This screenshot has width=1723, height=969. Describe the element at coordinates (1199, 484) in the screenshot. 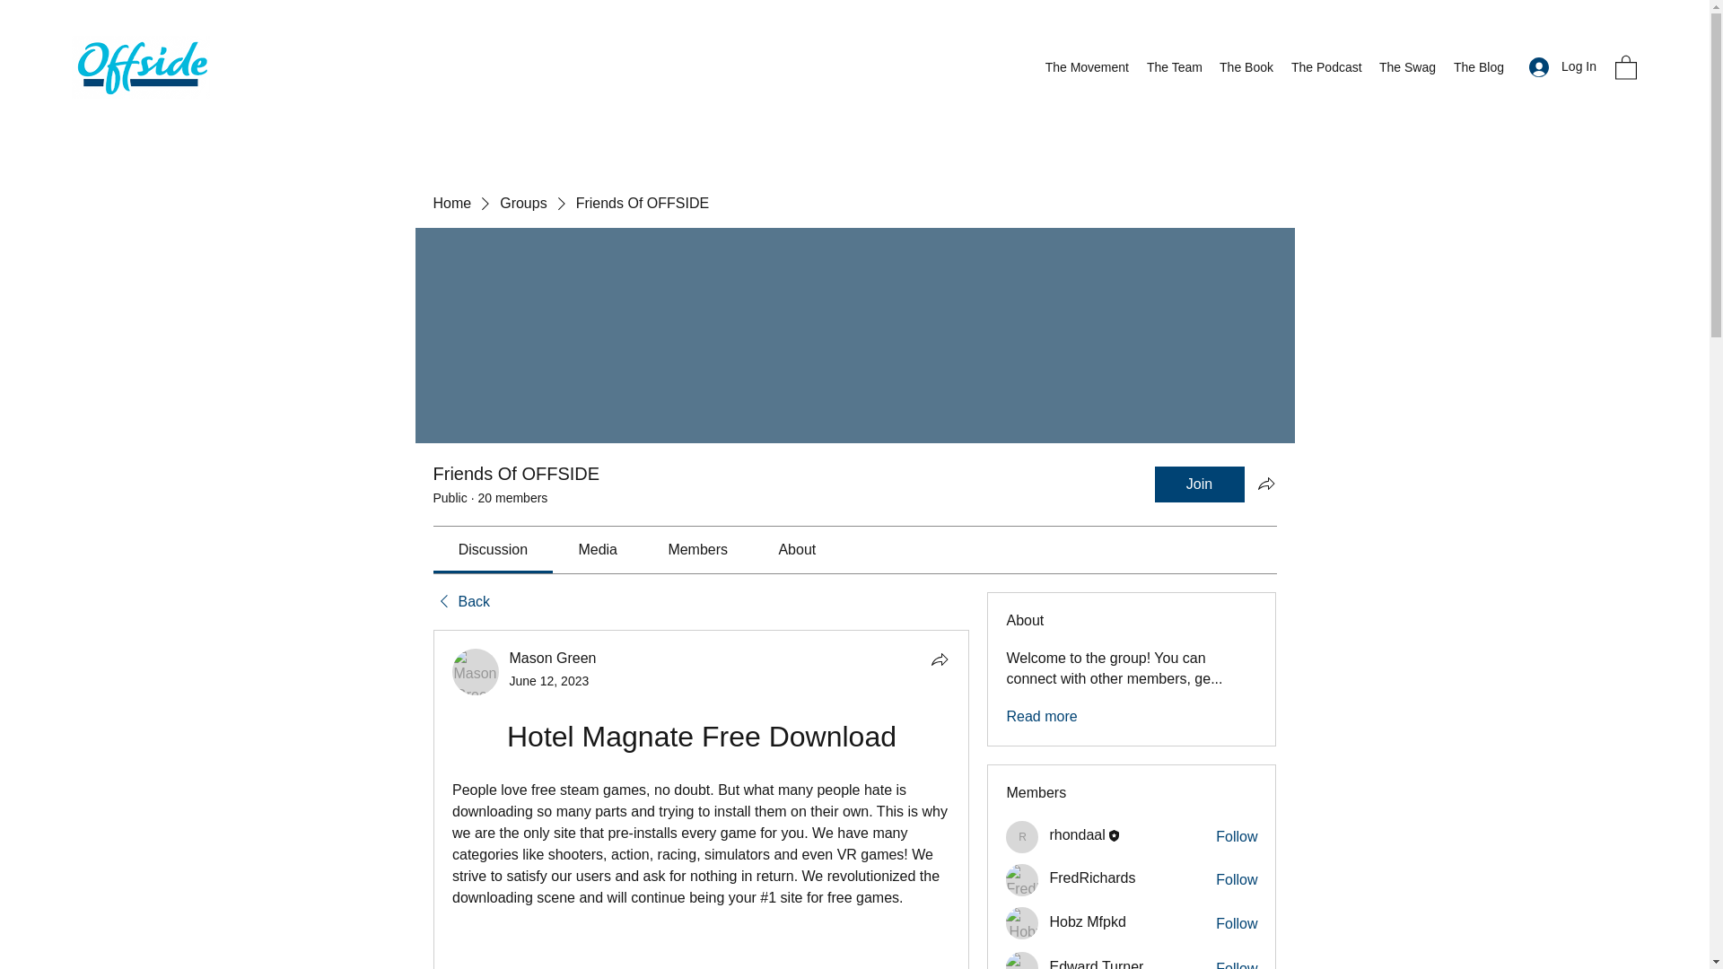

I see `Join` at that location.